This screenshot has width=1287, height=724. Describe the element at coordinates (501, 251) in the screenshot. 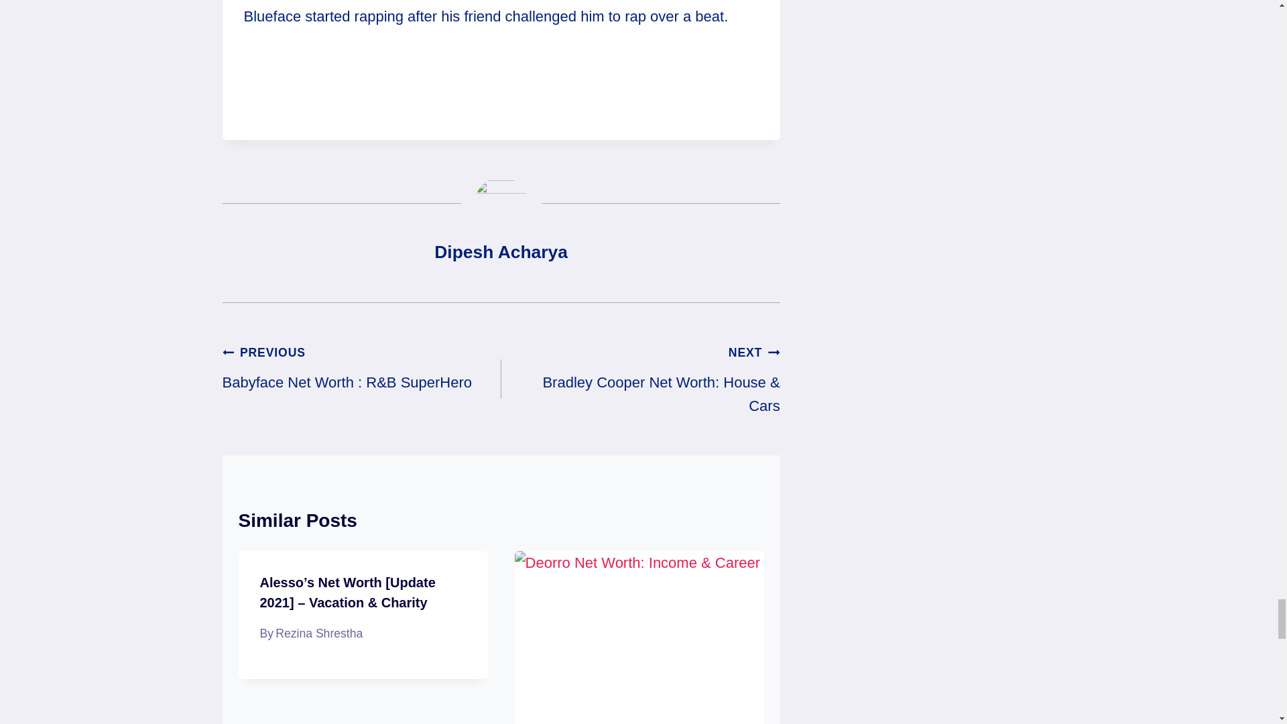

I see `Posts by Dipesh Acharya` at that location.